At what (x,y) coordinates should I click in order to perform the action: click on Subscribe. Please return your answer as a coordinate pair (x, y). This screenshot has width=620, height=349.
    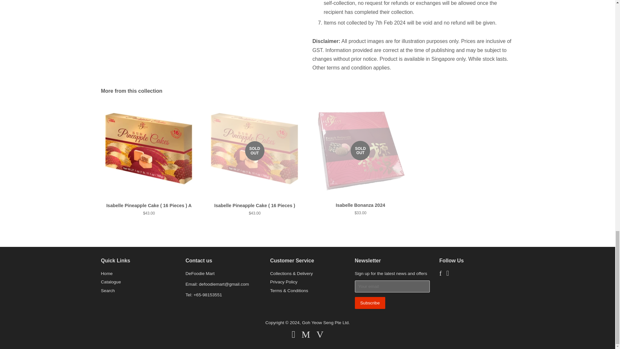
    Looking at the image, I should click on (370, 303).